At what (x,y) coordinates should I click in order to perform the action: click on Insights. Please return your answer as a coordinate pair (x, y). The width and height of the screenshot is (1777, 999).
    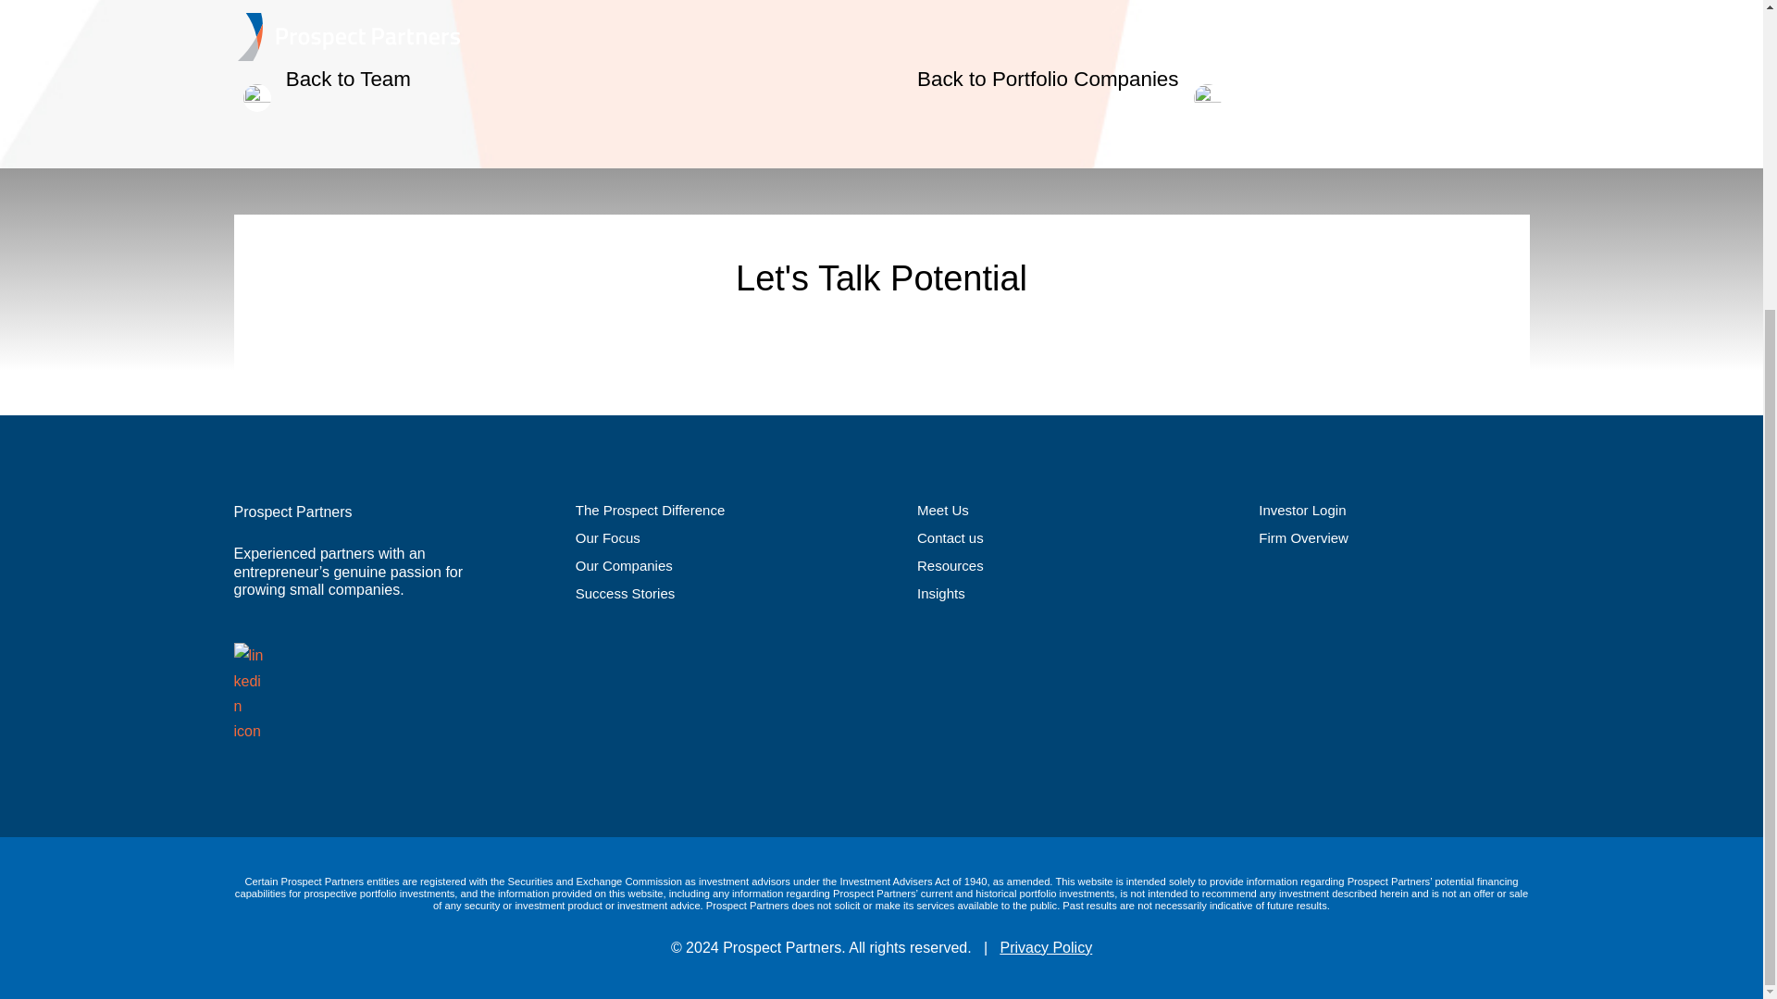
    Looking at the image, I should click on (940, 593).